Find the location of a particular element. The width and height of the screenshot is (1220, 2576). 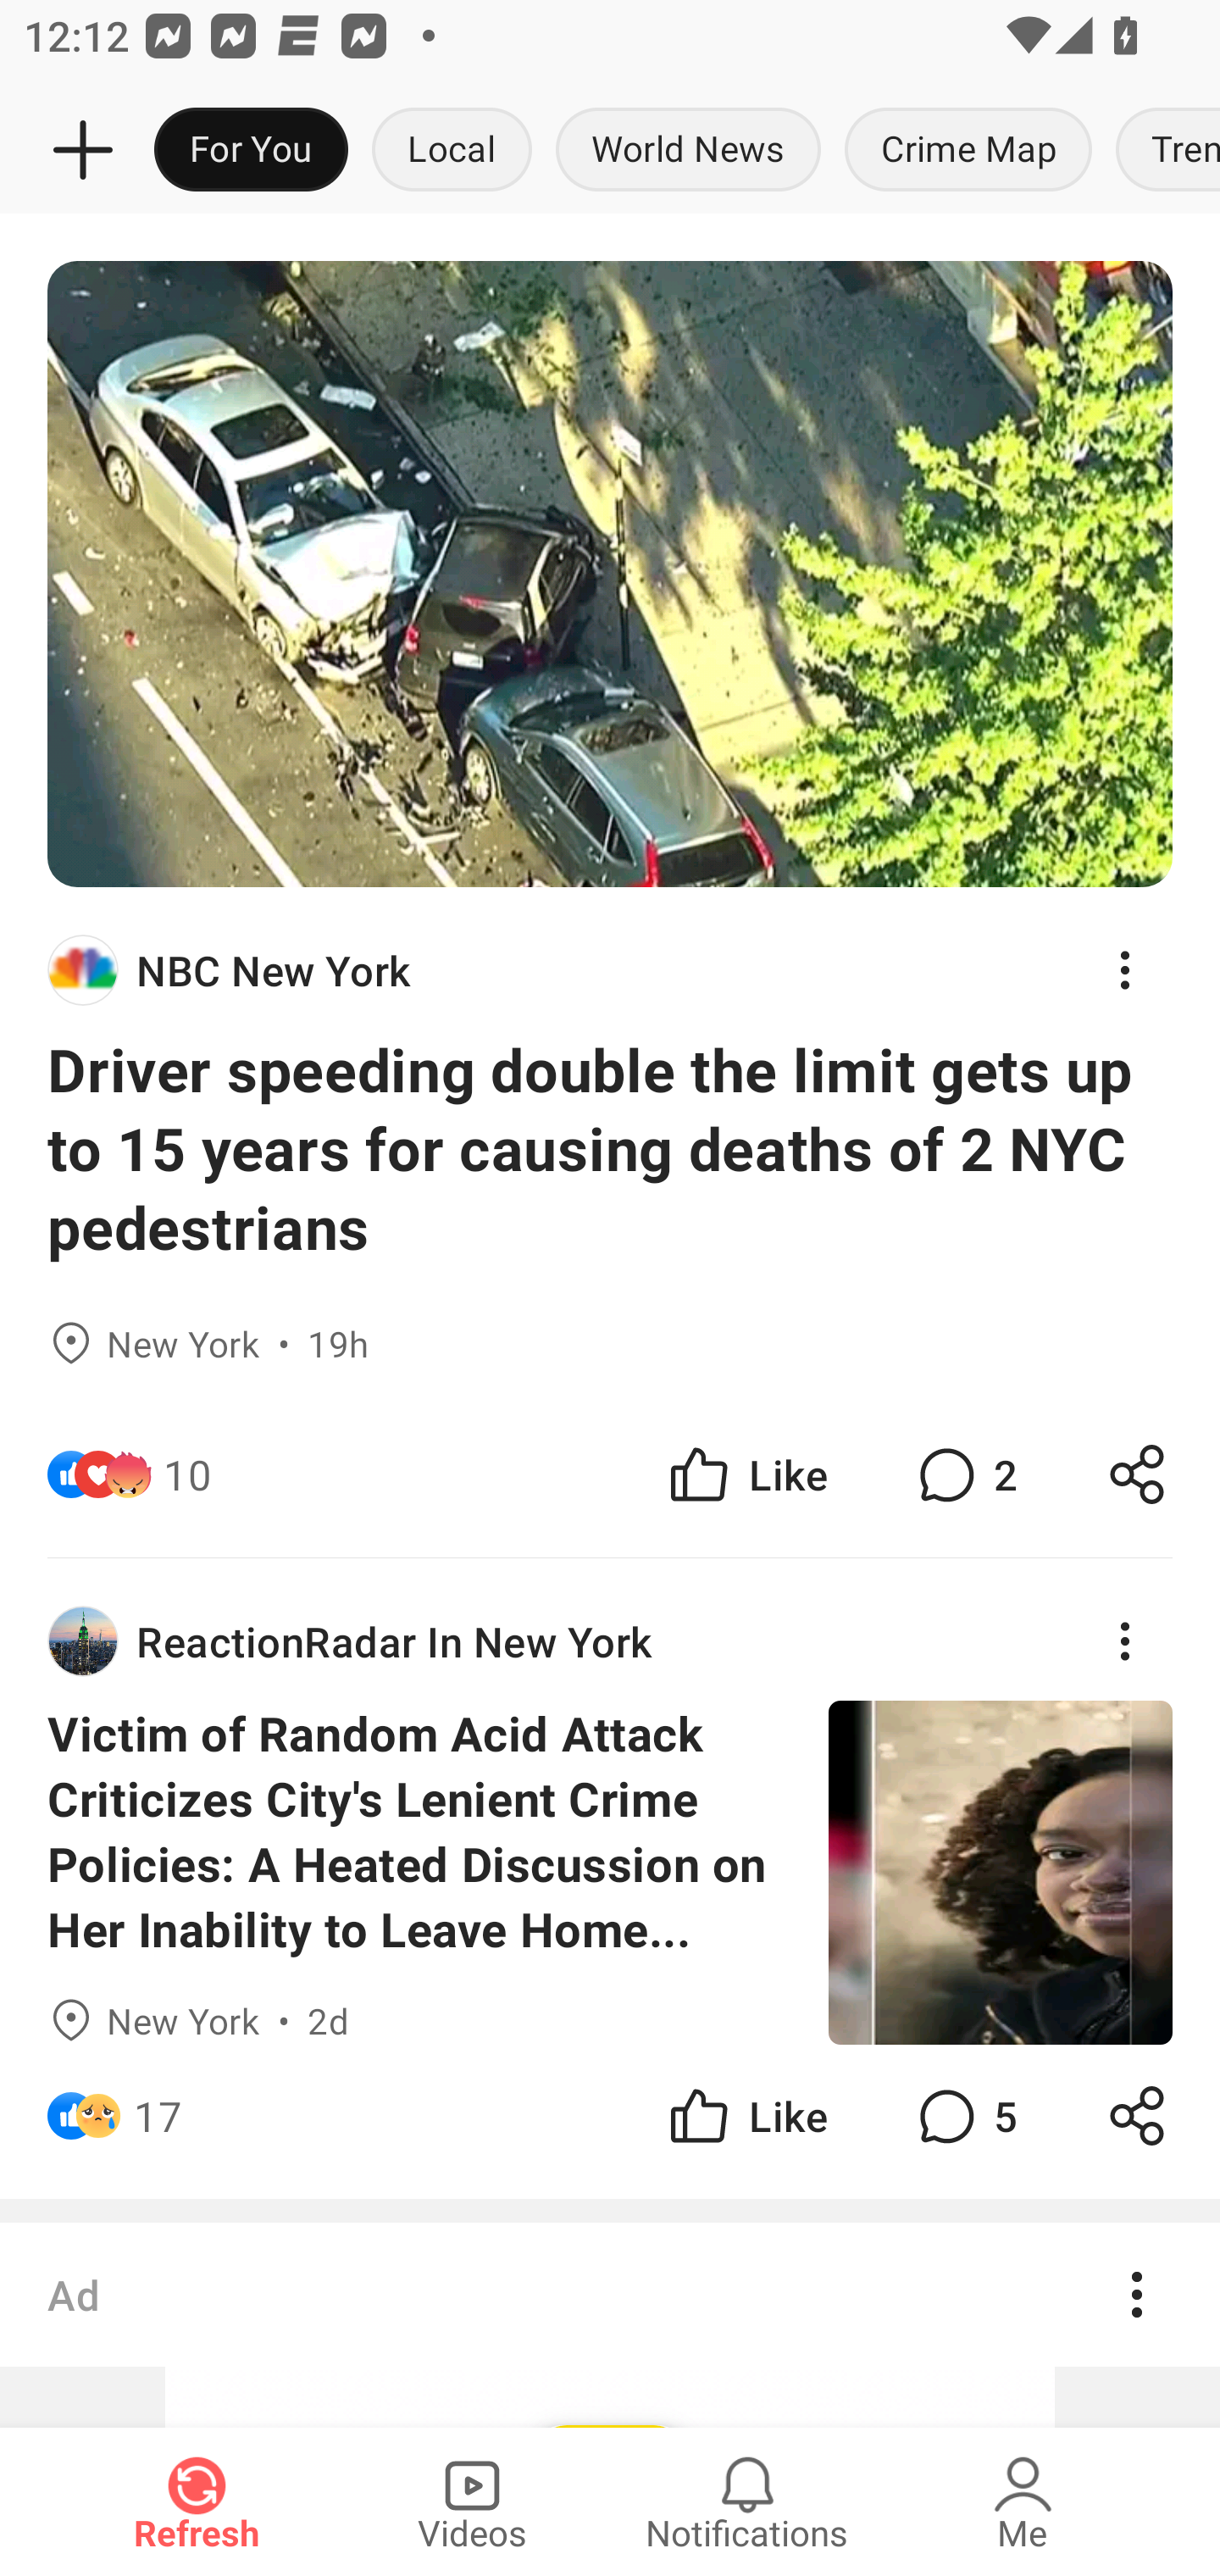

Me is located at coordinates (1023, 2501).